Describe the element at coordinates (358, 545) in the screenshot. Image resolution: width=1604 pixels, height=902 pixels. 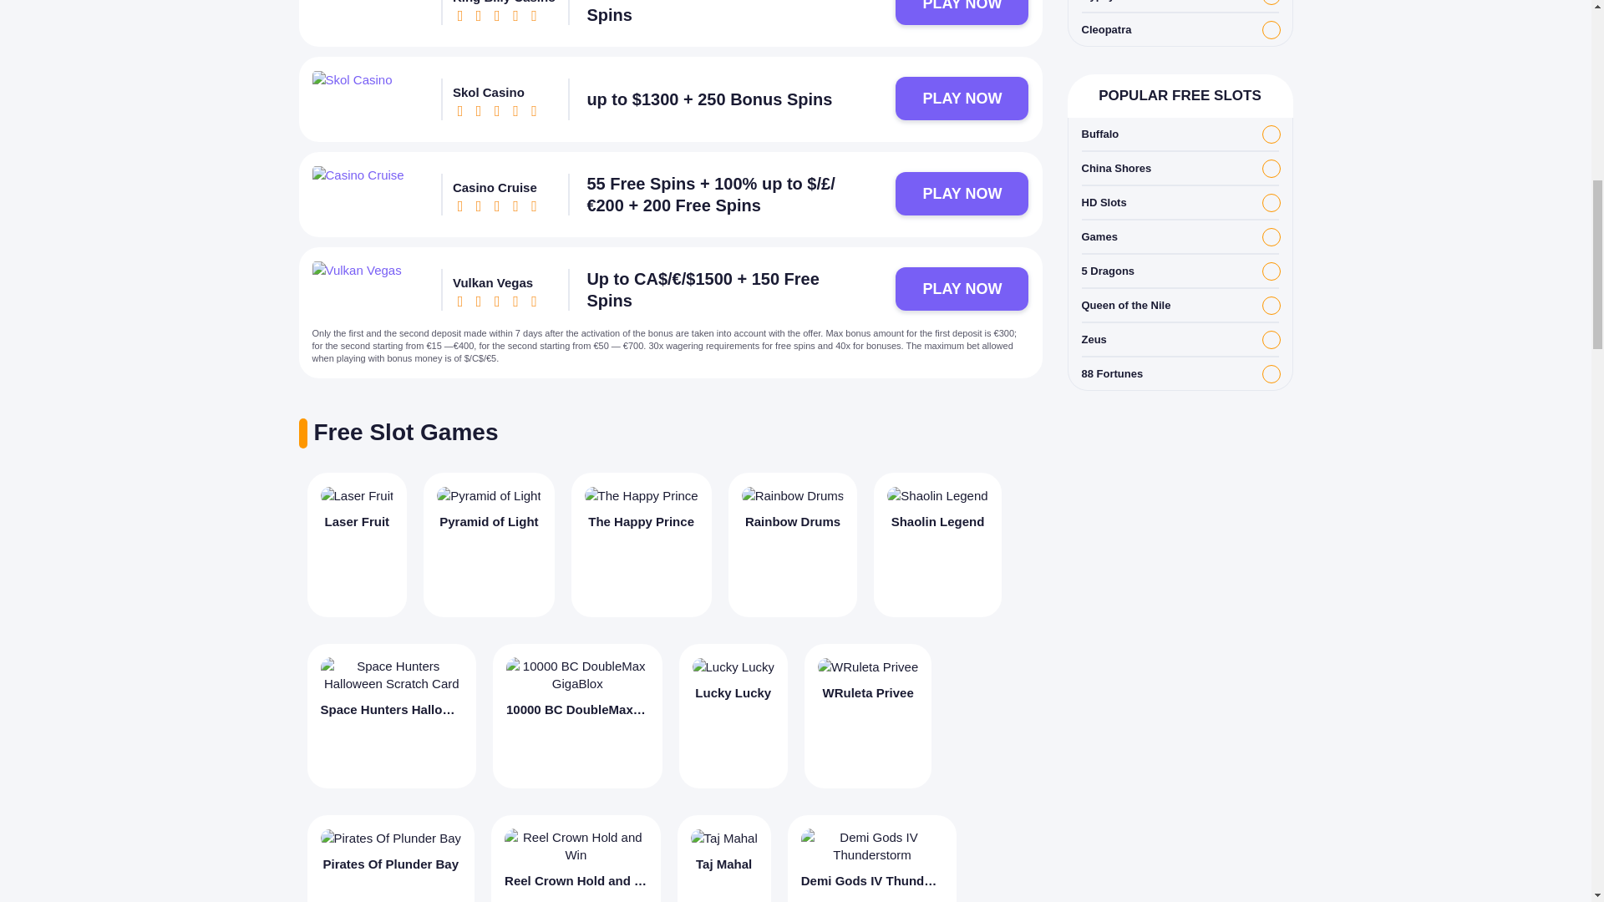
I see `Laser Fruit` at that location.